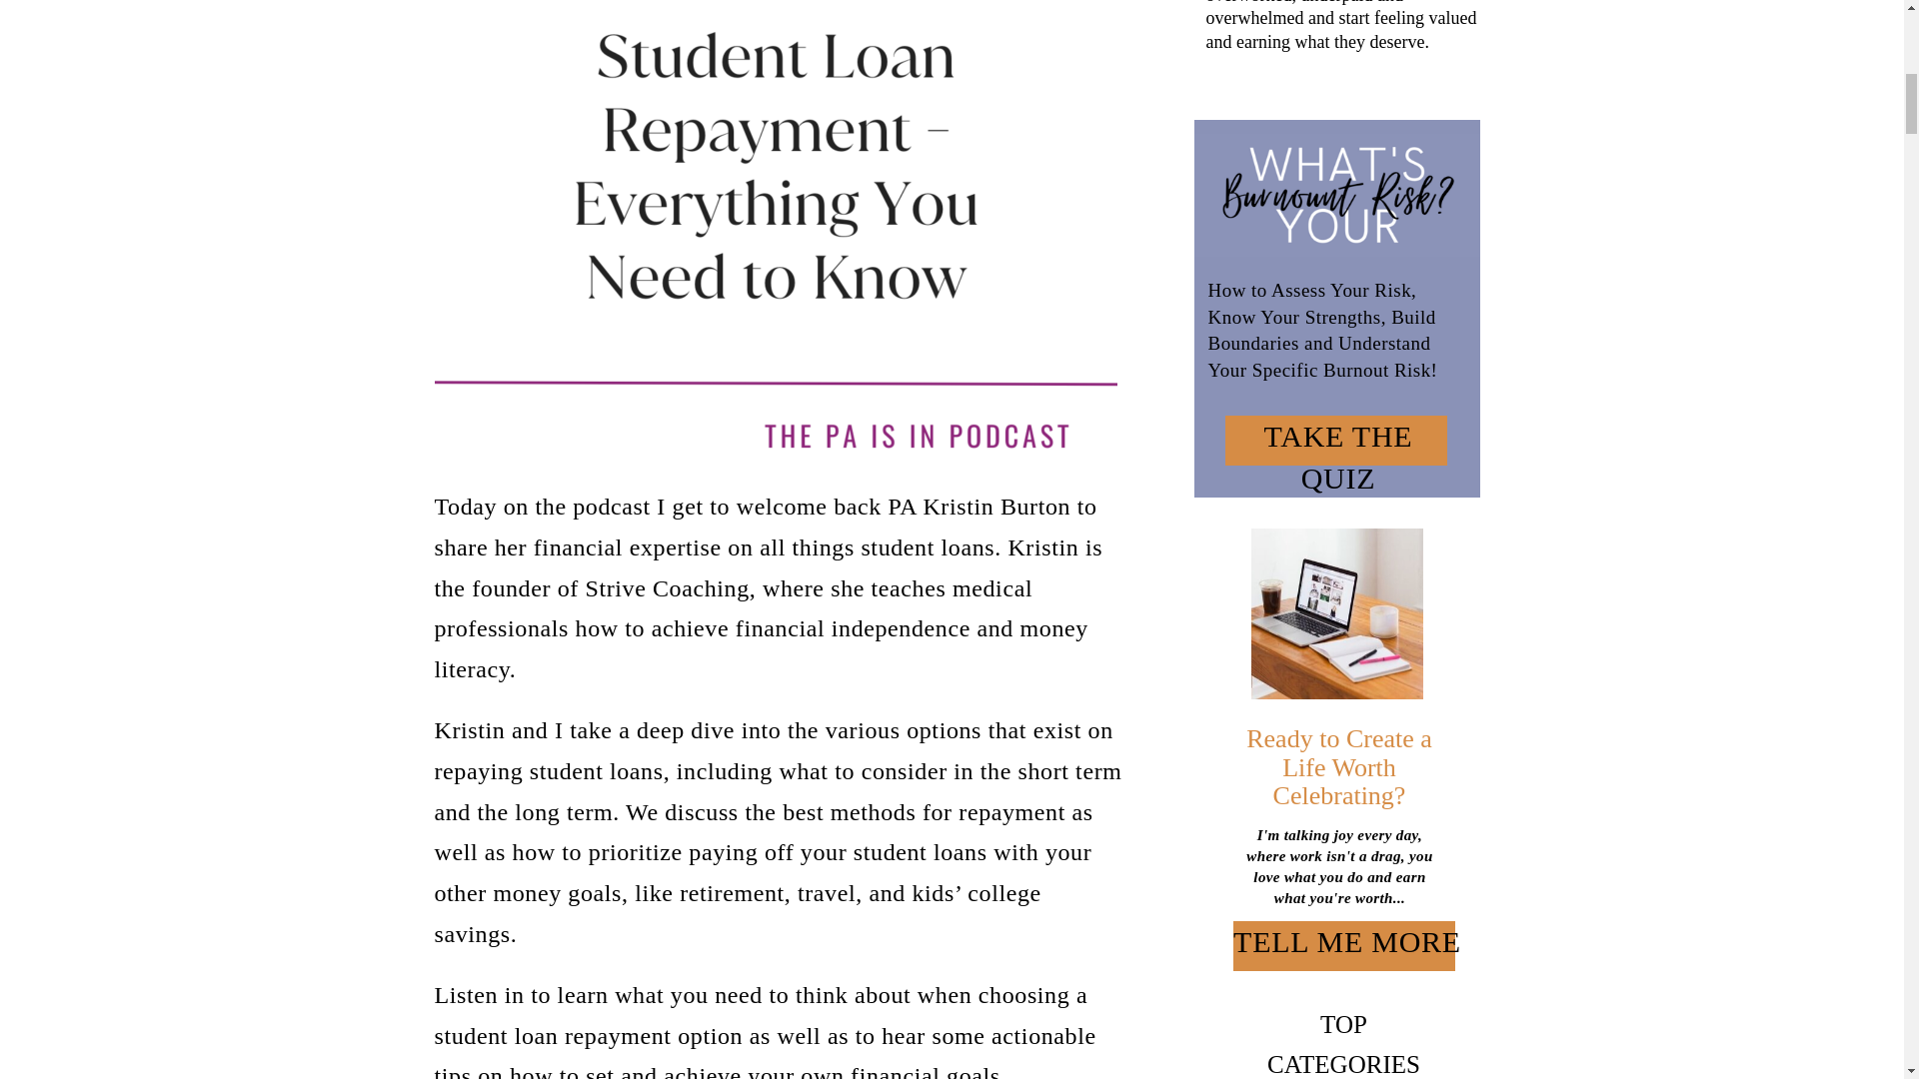 Image resolution: width=1919 pixels, height=1079 pixels. What do you see at coordinates (1347, 946) in the screenshot?
I see `TELL ME MORE` at bounding box center [1347, 946].